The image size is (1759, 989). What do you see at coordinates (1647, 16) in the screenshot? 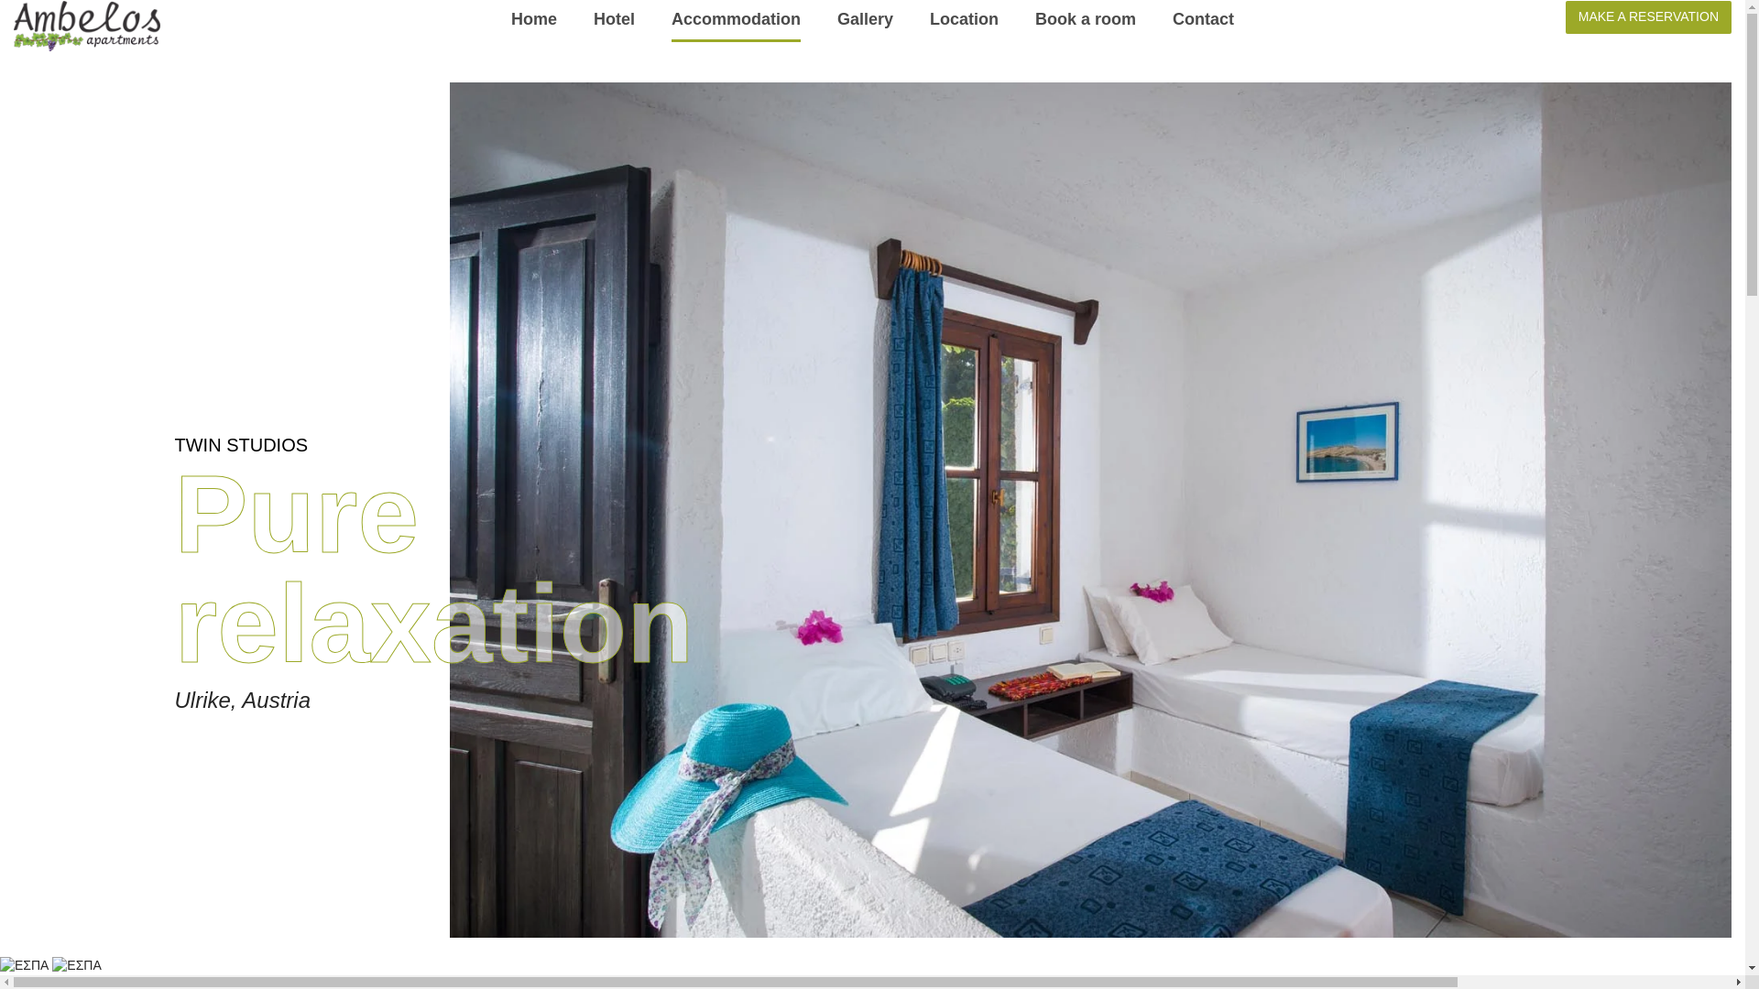
I see `MAKE A RESERVATION` at bounding box center [1647, 16].